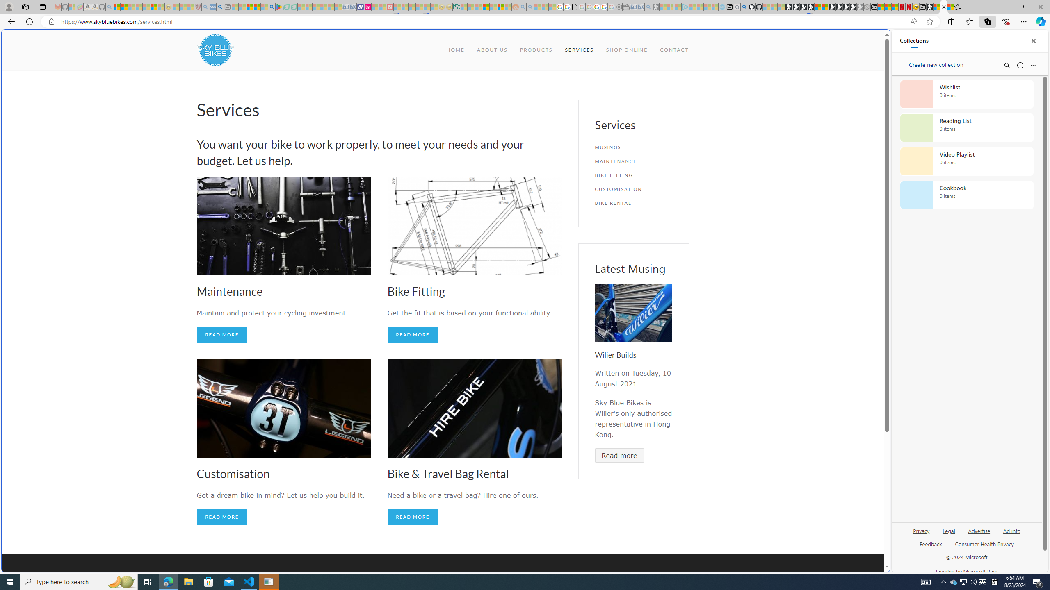 The height and width of the screenshot is (590, 1050). Describe the element at coordinates (627, 50) in the screenshot. I see `SHOP ONLINE` at that location.